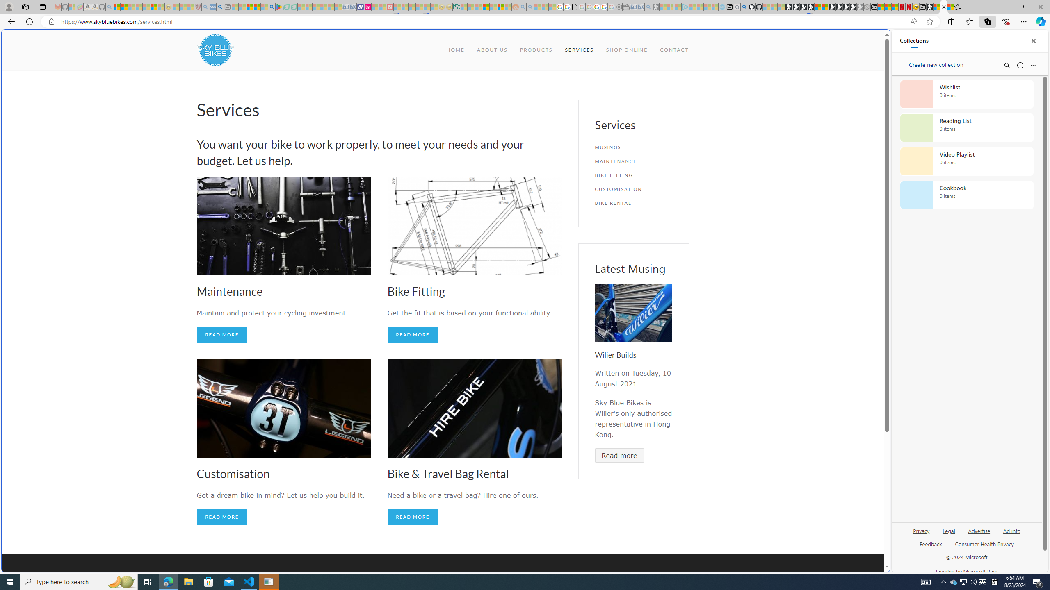 The height and width of the screenshot is (590, 1050). Describe the element at coordinates (627, 50) in the screenshot. I see `SHOP ONLINE` at that location.